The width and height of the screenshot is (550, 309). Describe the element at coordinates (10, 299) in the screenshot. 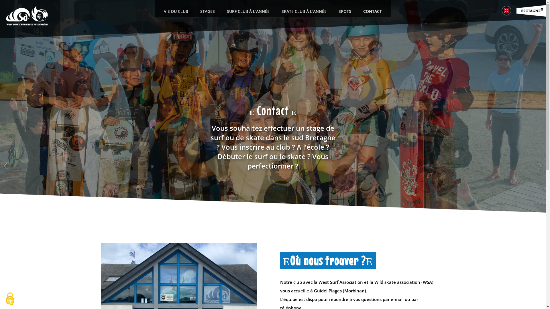

I see `Cookies (modal window)` at that location.